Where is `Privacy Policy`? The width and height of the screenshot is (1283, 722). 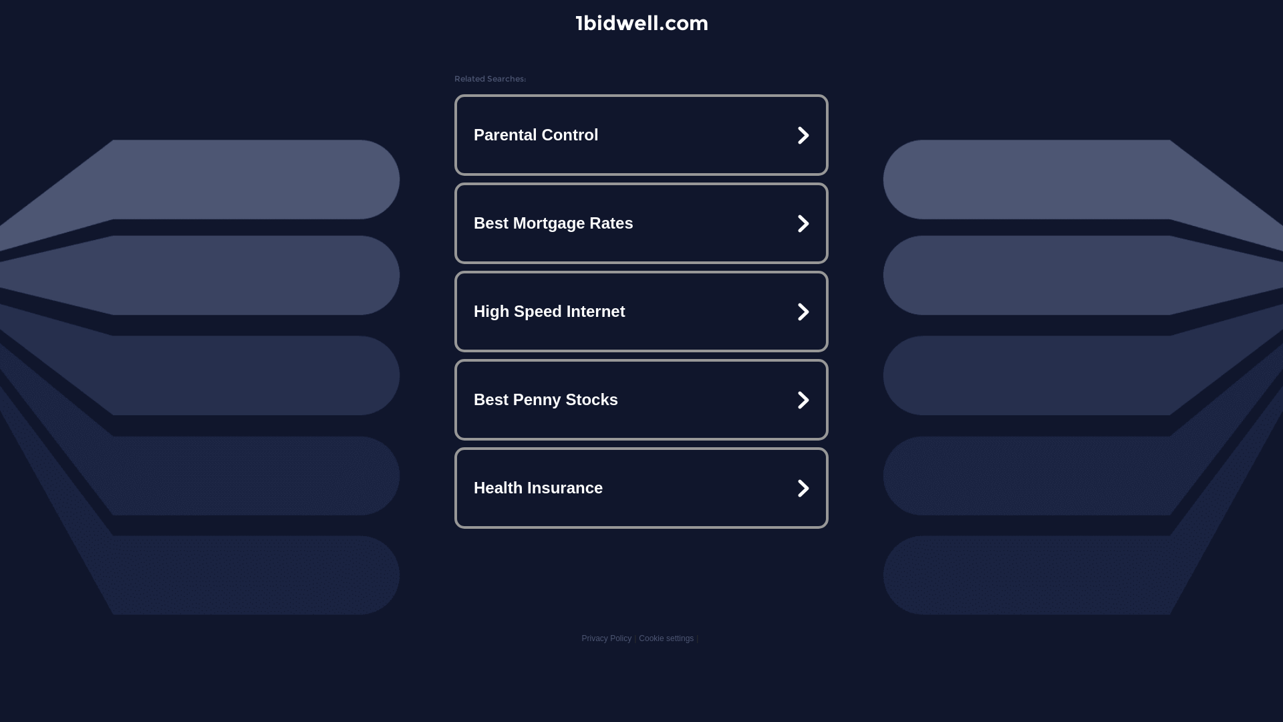 Privacy Policy is located at coordinates (607, 638).